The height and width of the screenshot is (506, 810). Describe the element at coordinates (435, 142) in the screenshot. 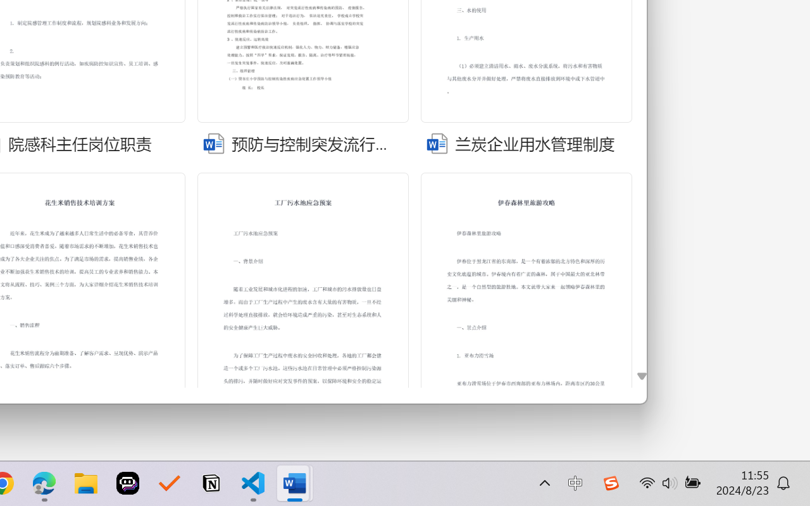

I see `Class: ___510cvc0 f64fuq3 fjamq6b f11u7vat` at that location.